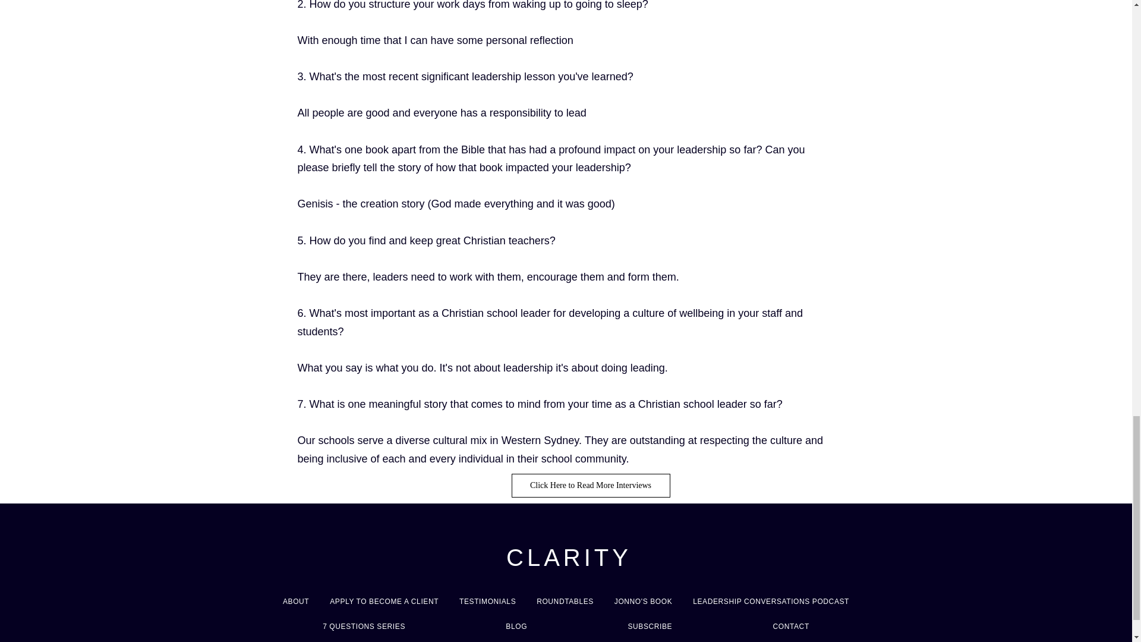 Image resolution: width=1141 pixels, height=642 pixels. Describe the element at coordinates (771, 602) in the screenshot. I see `LEADERSHIP CONVERSATIONS PODCAST` at that location.